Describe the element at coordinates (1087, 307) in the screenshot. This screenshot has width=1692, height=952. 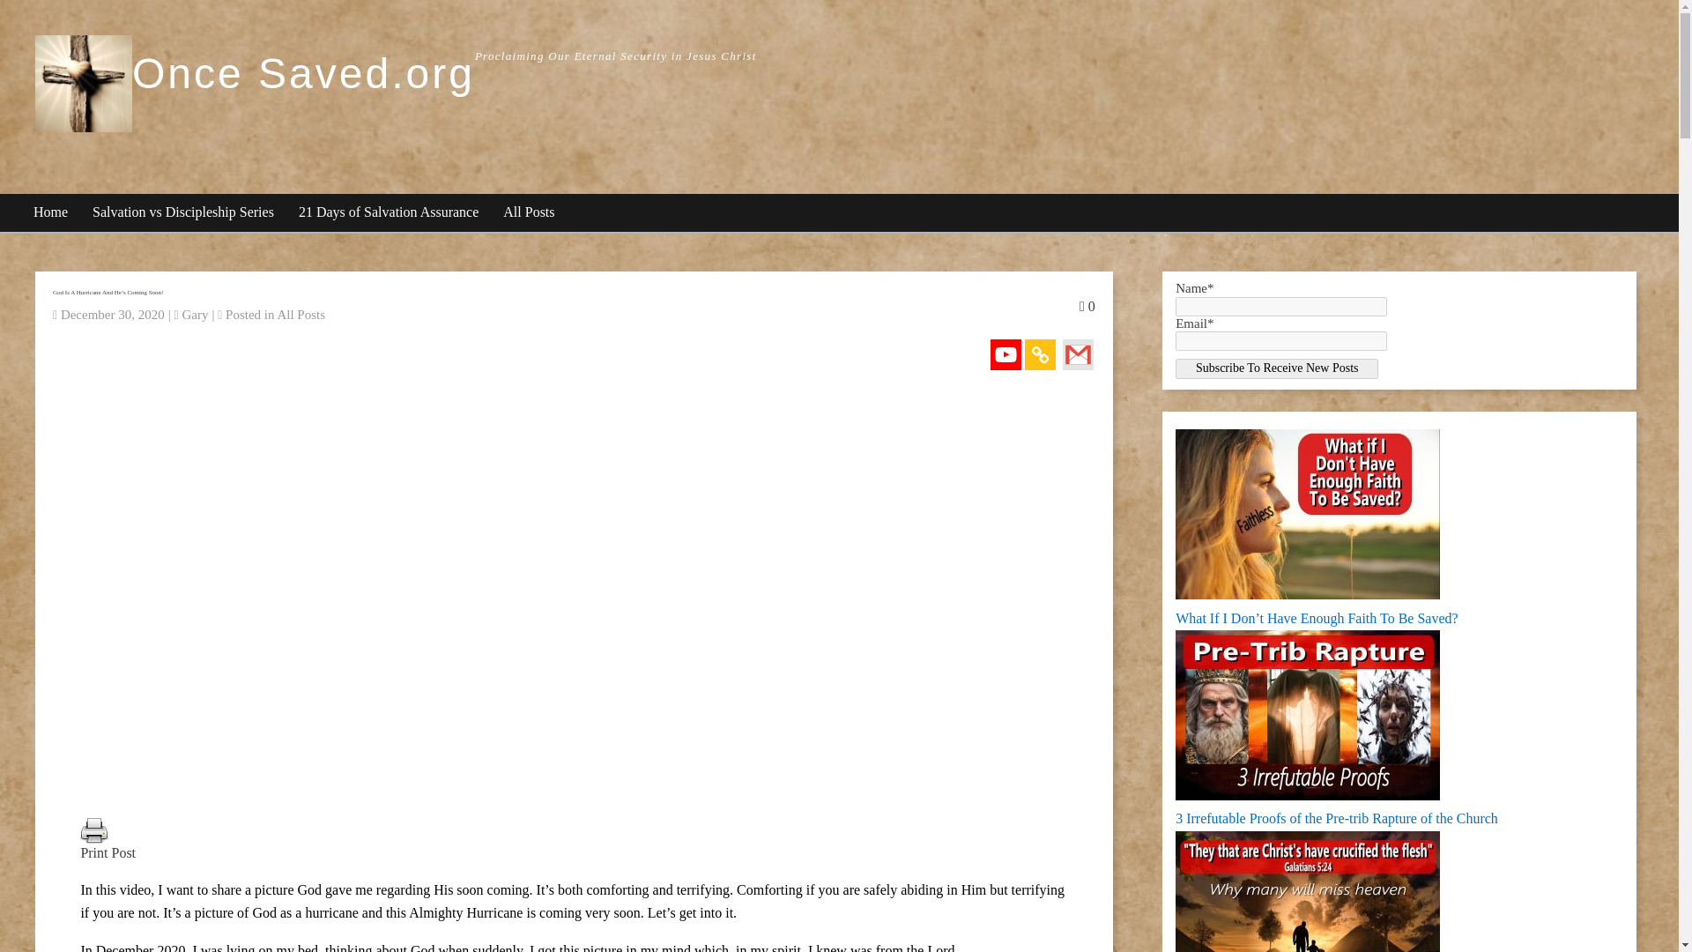
I see `0` at that location.